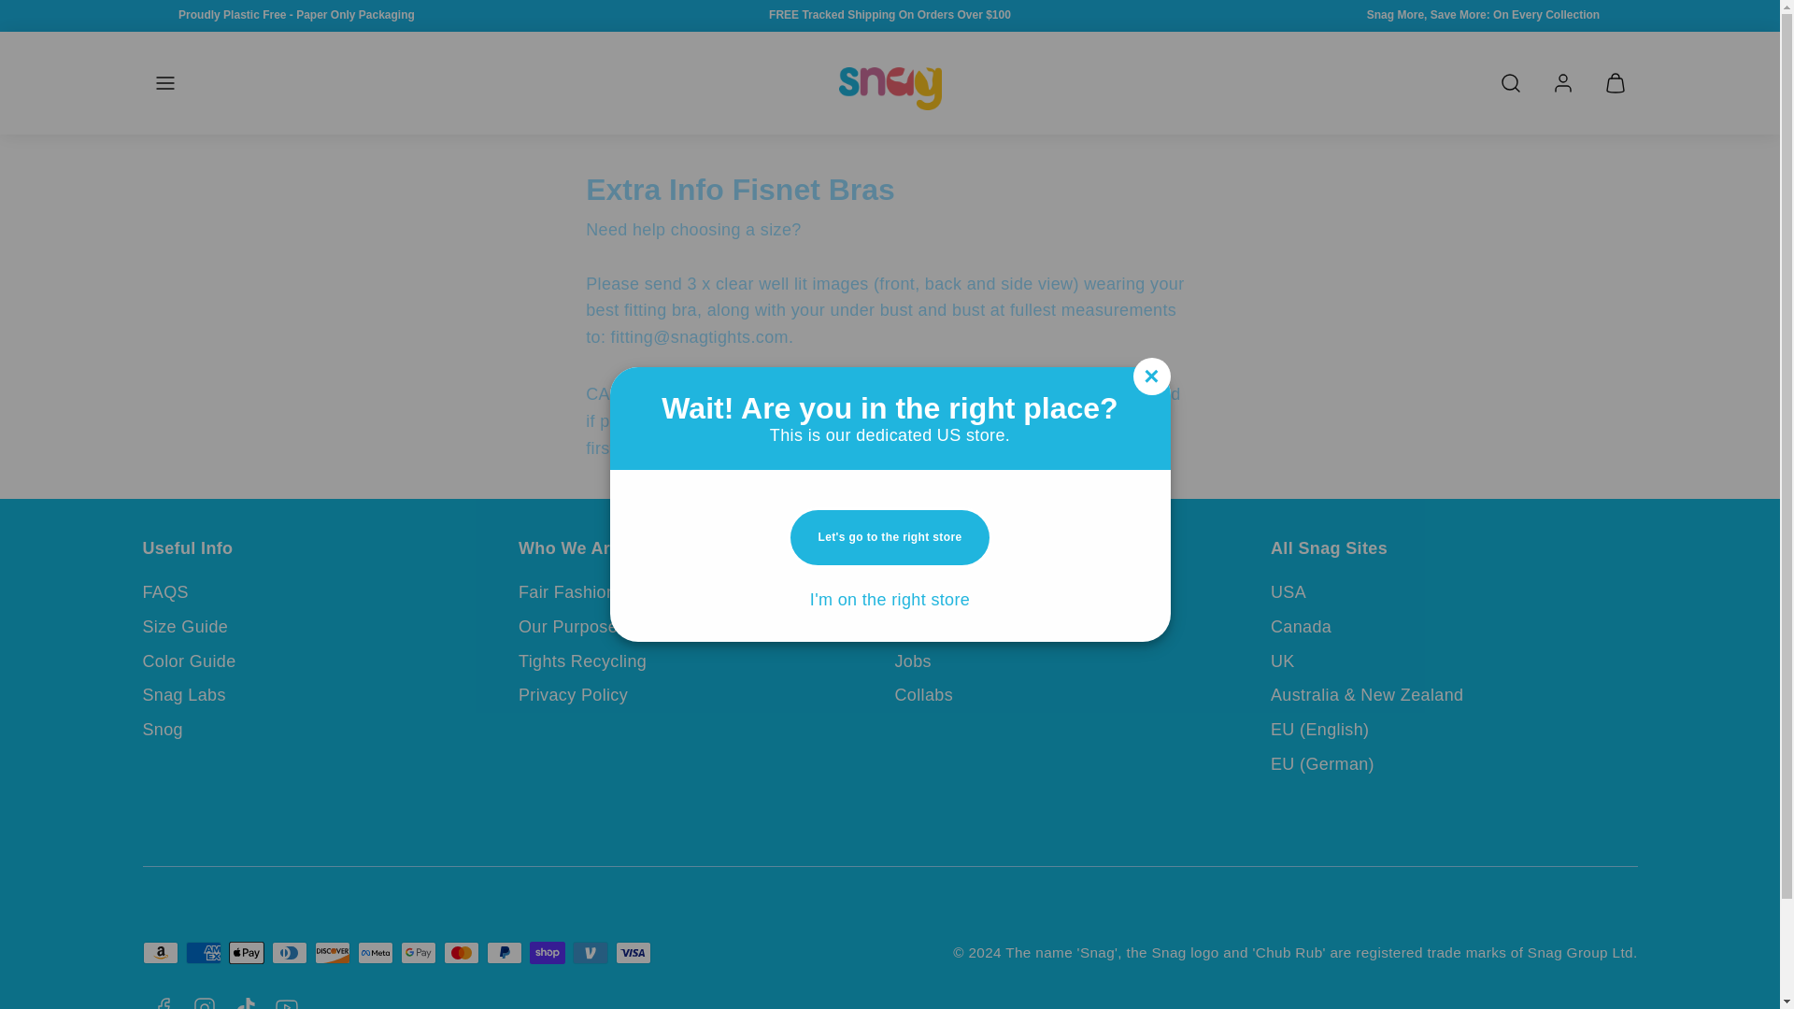 This screenshot has height=1009, width=1794. Describe the element at coordinates (1561, 82) in the screenshot. I see `ACCOUNT` at that location.